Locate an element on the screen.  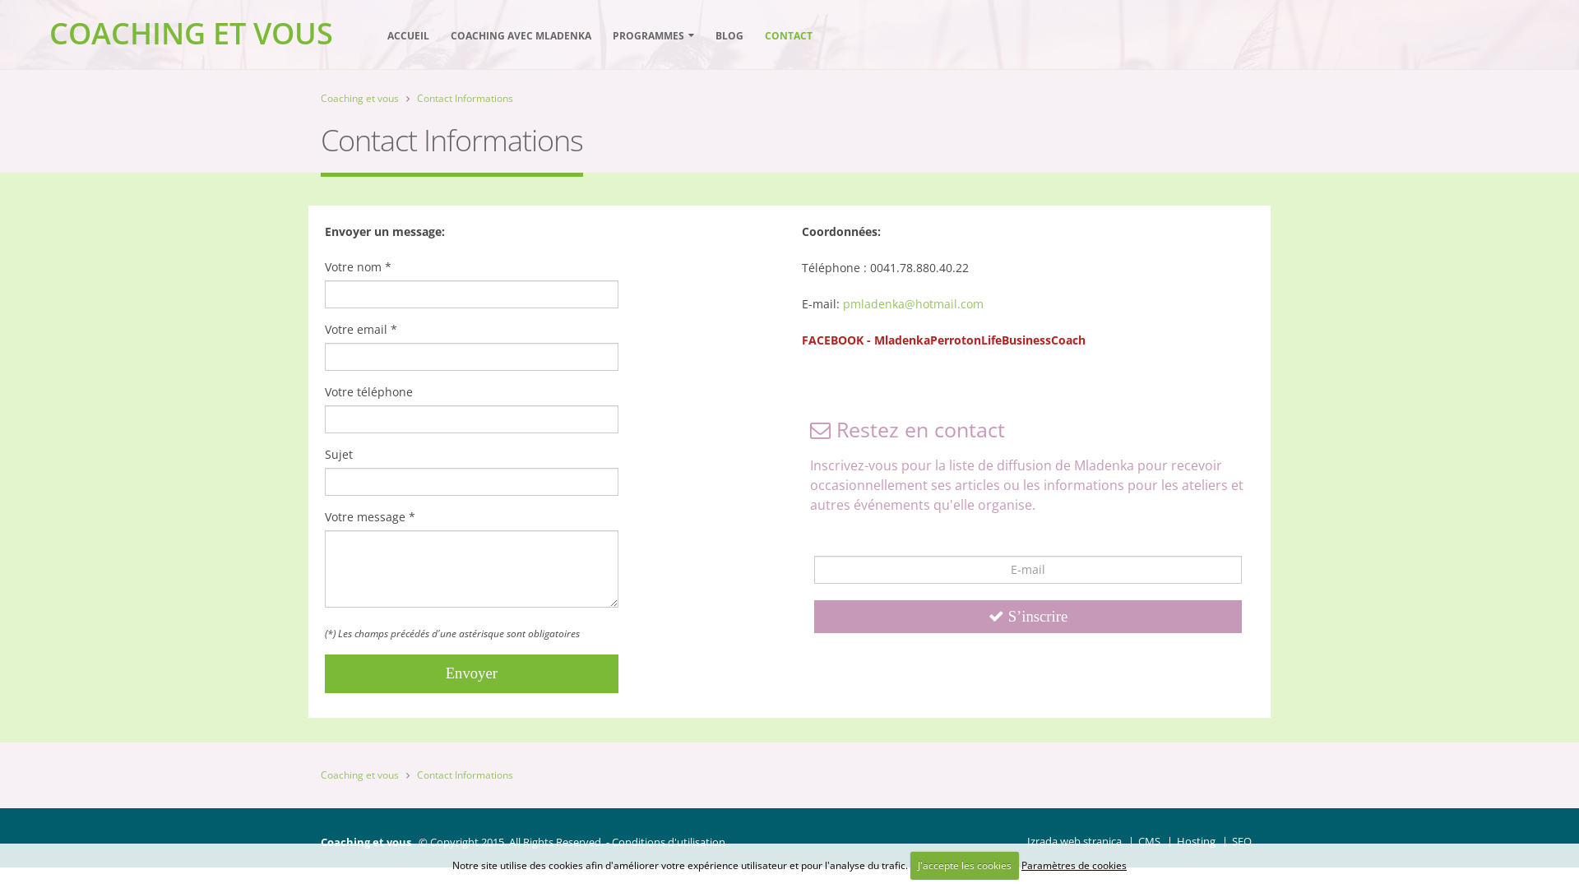
COACHING ET VOUS is located at coordinates (191, 33).